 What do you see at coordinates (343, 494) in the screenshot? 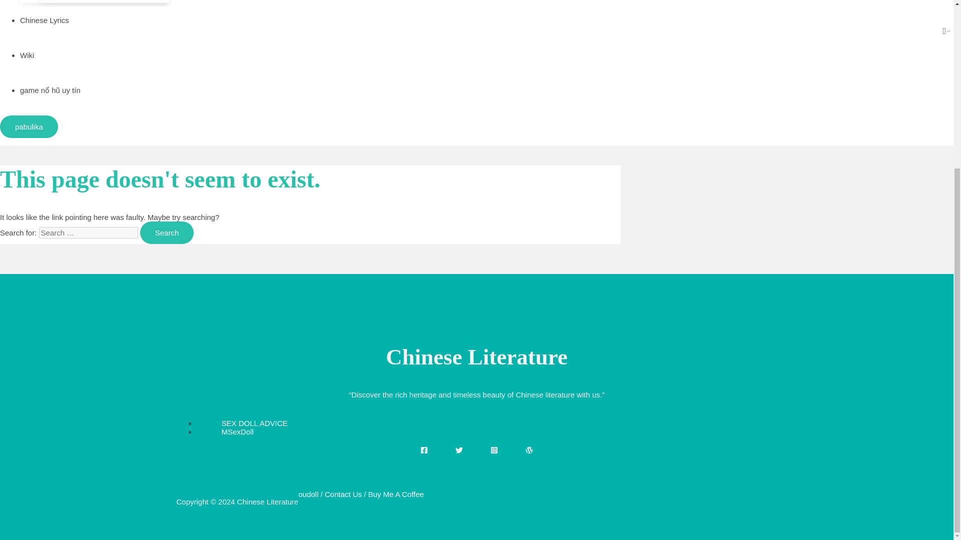
I see `Contact Us` at bounding box center [343, 494].